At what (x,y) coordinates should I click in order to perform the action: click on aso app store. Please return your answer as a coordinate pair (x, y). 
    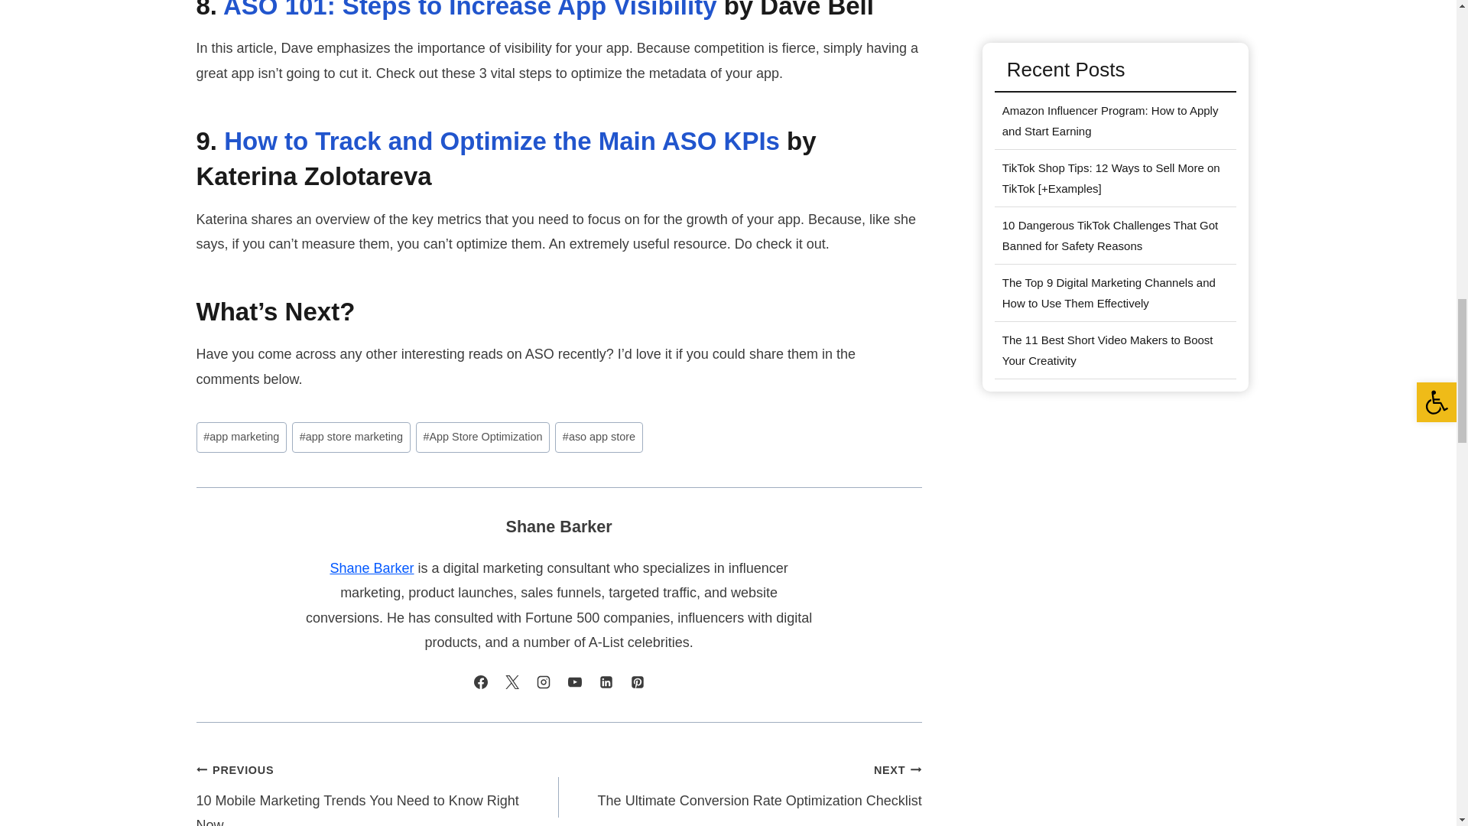
    Looking at the image, I should click on (598, 436).